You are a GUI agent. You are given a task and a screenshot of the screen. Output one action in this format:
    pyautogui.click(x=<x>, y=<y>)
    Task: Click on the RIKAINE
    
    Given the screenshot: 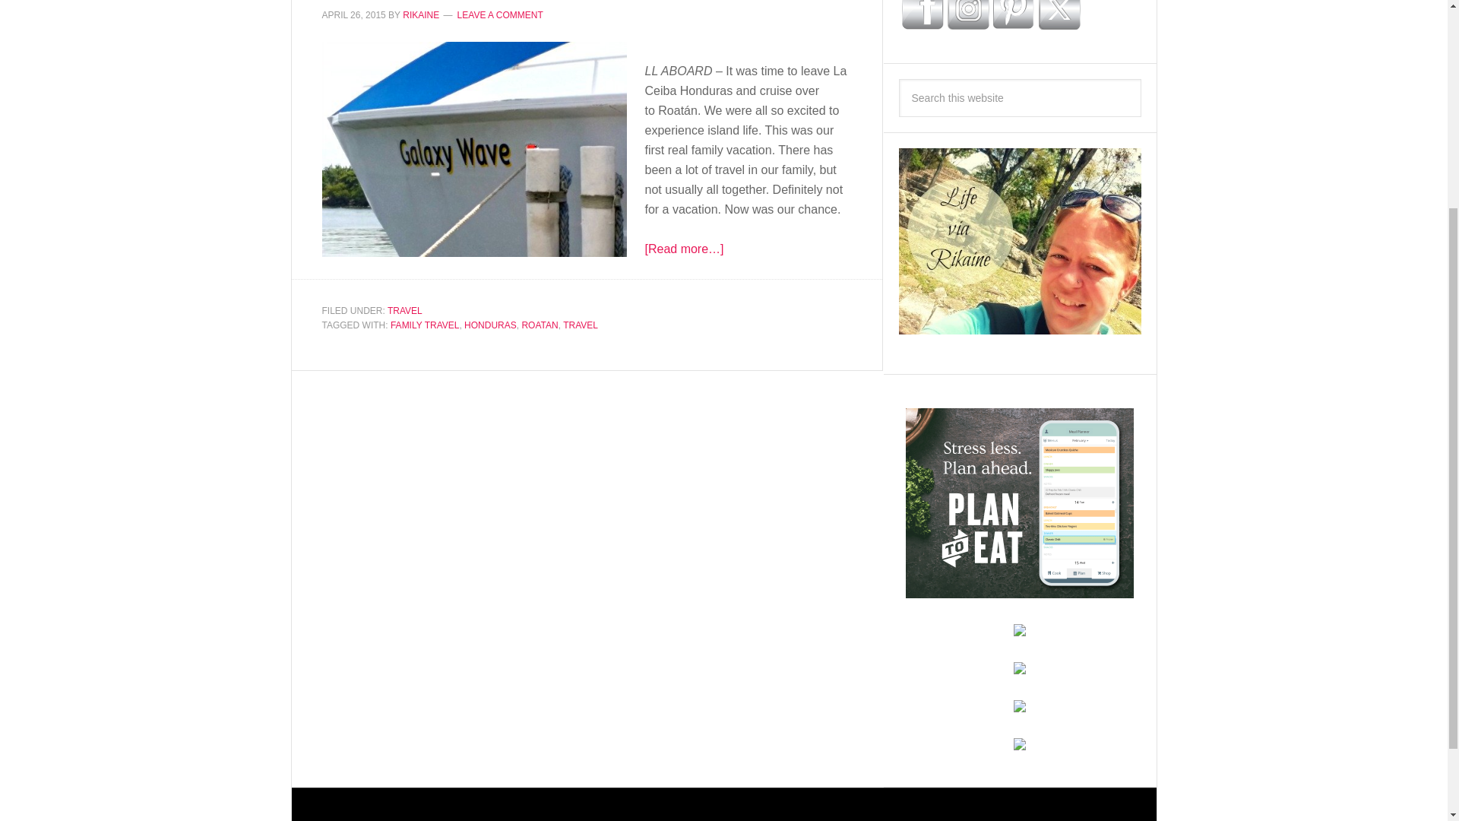 What is the action you would take?
    pyautogui.click(x=420, y=15)
    